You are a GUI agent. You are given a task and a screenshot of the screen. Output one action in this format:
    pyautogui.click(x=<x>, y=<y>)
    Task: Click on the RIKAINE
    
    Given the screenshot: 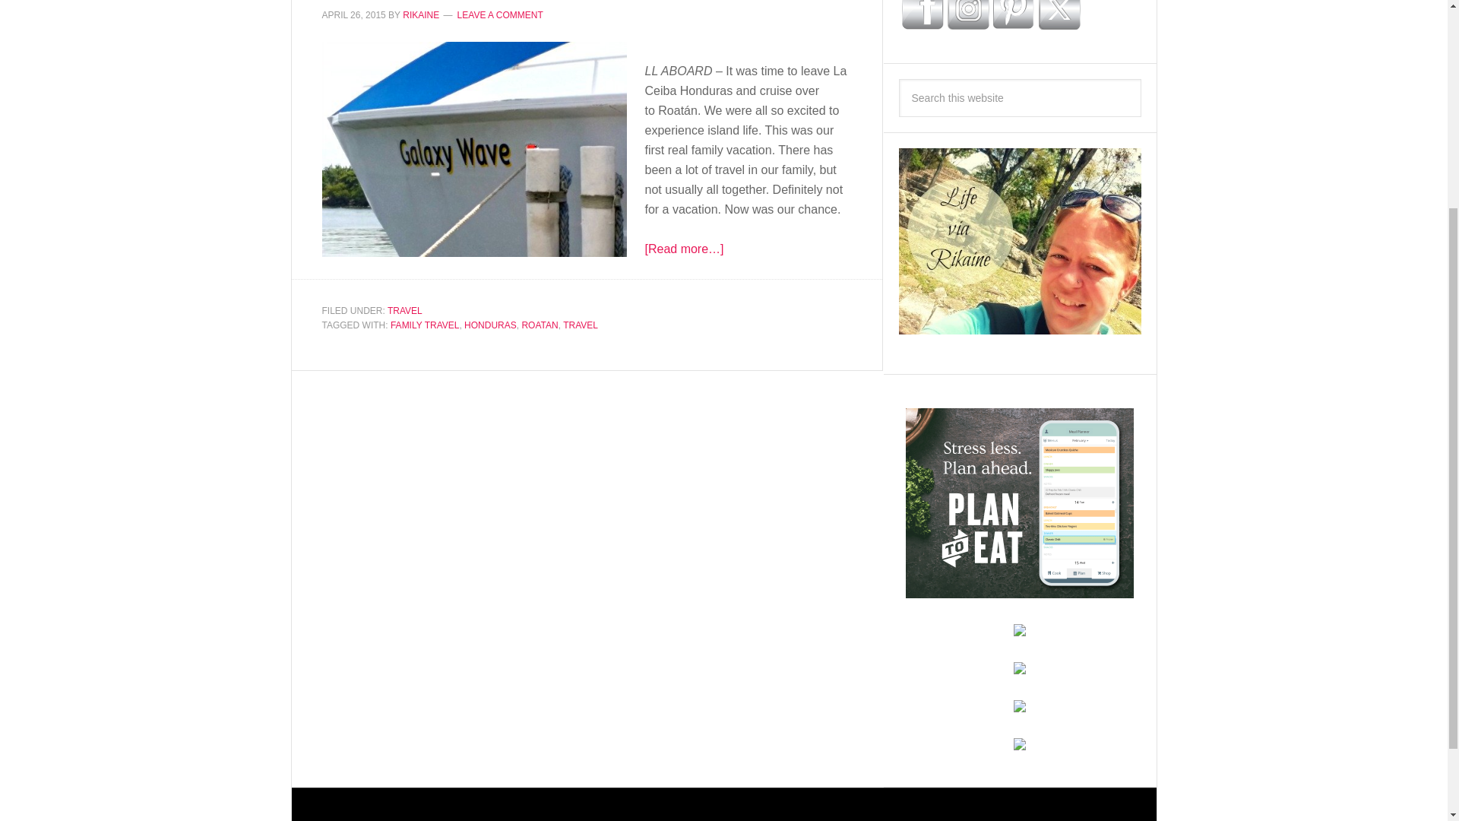 What is the action you would take?
    pyautogui.click(x=420, y=15)
    